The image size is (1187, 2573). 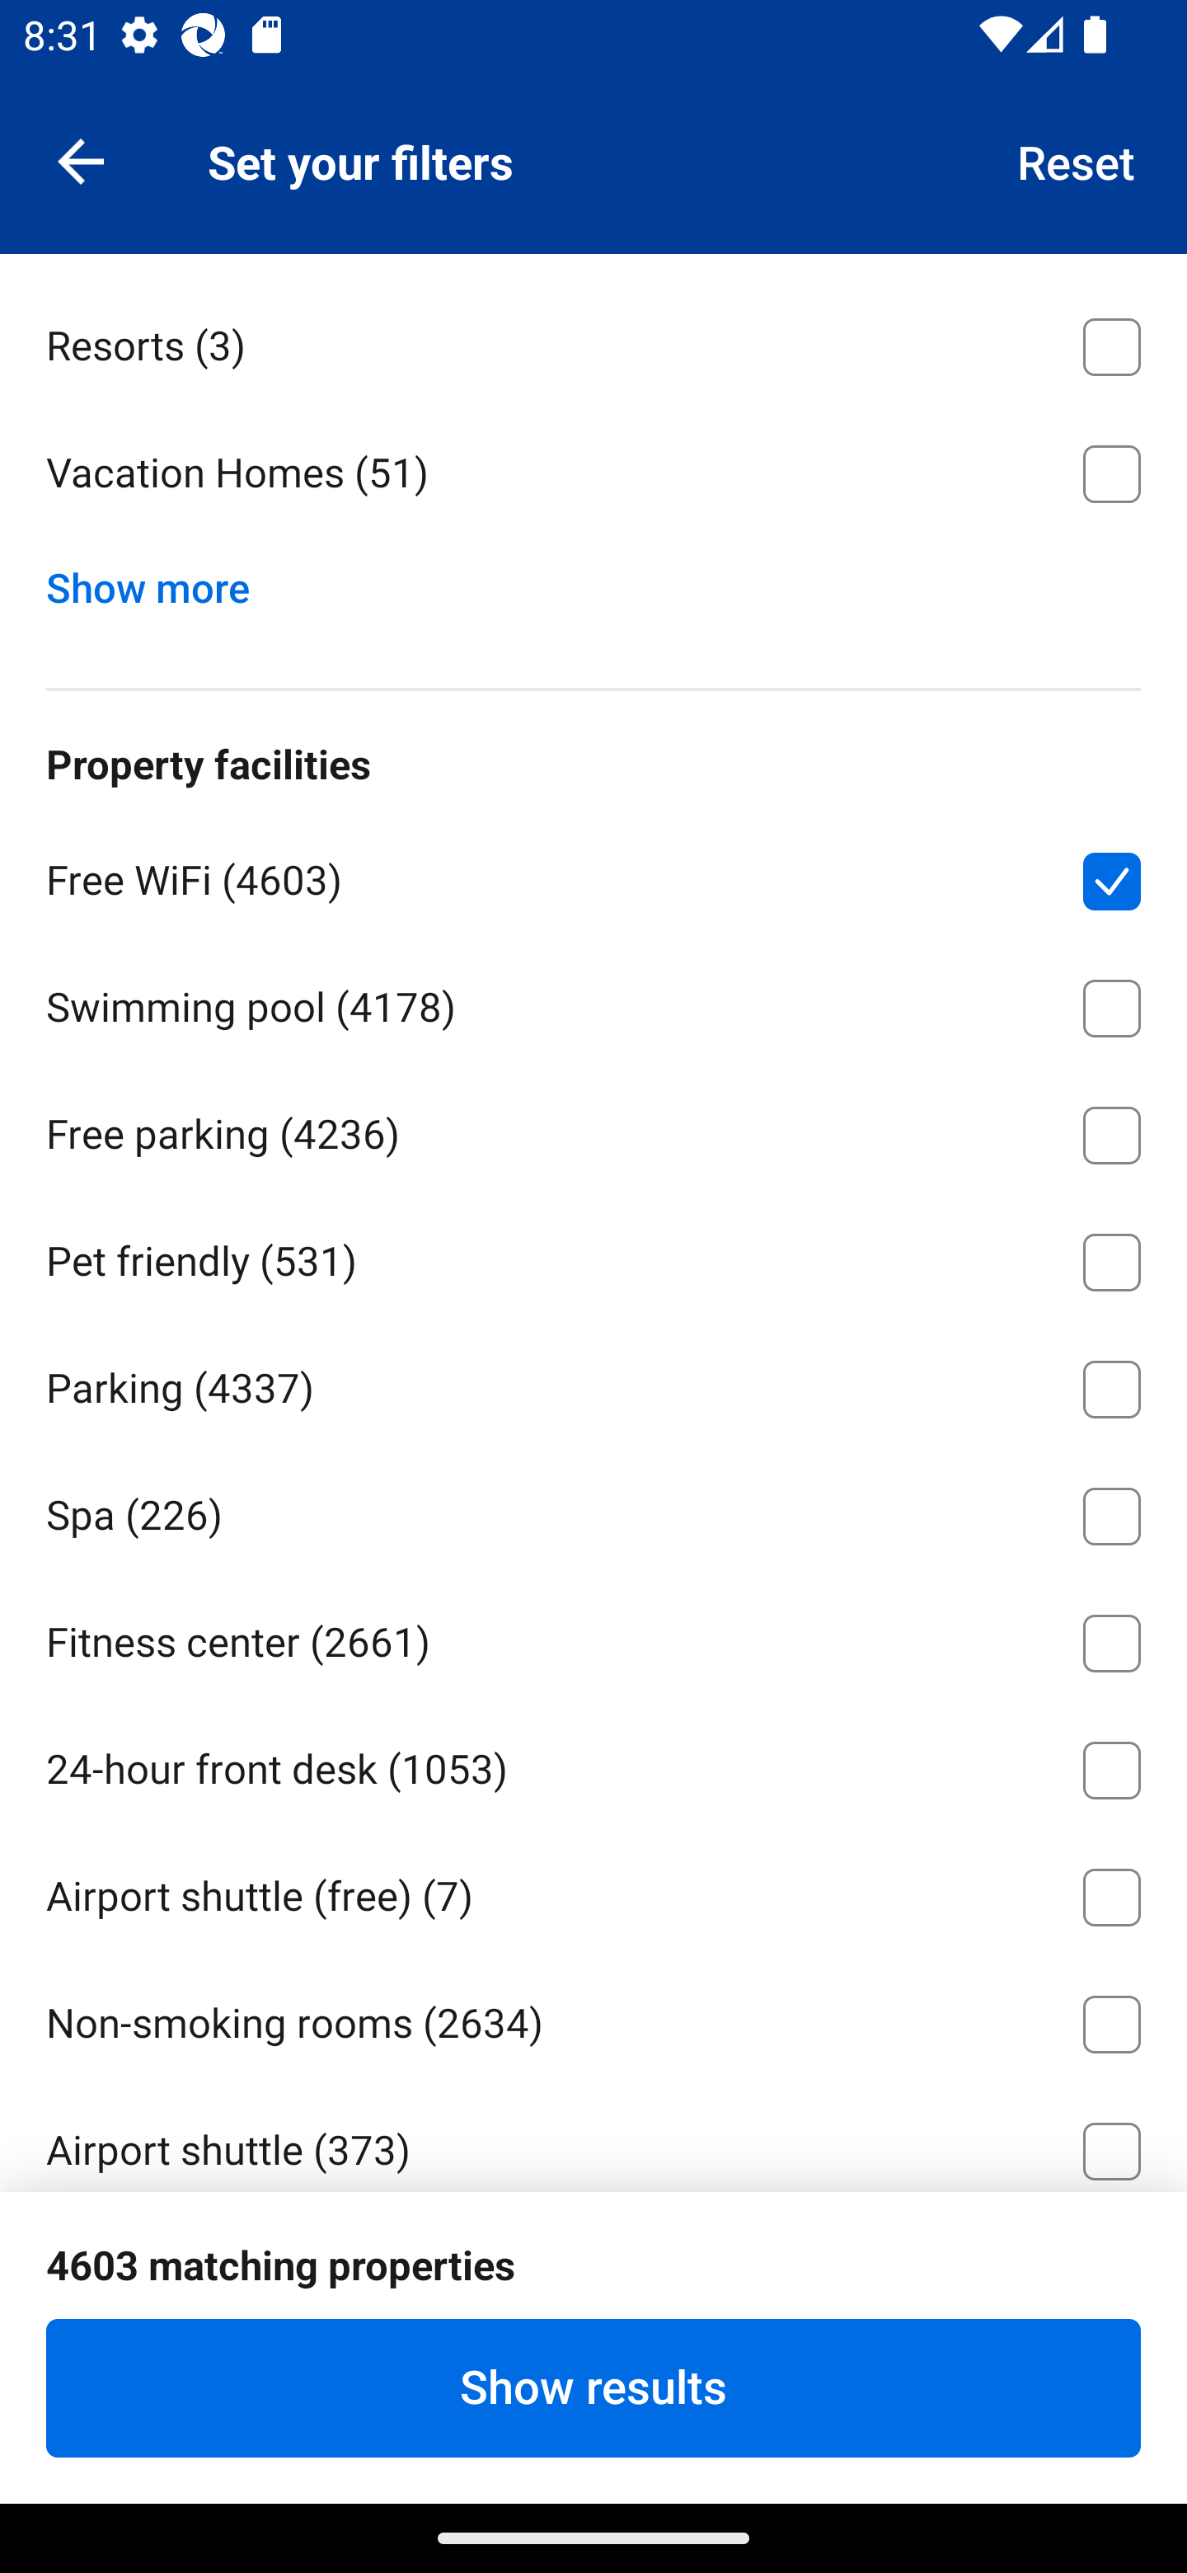 What do you see at coordinates (593, 1129) in the screenshot?
I see `Free parking ⁦(4236)` at bounding box center [593, 1129].